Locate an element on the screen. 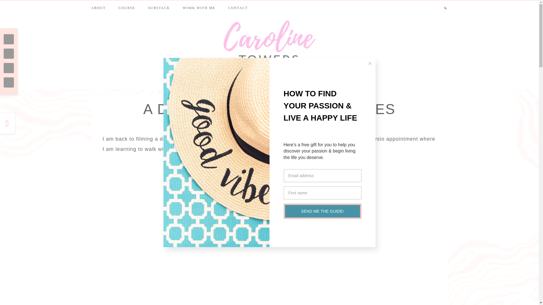 This screenshot has width=543, height=305. here is located at coordinates (282, 149).